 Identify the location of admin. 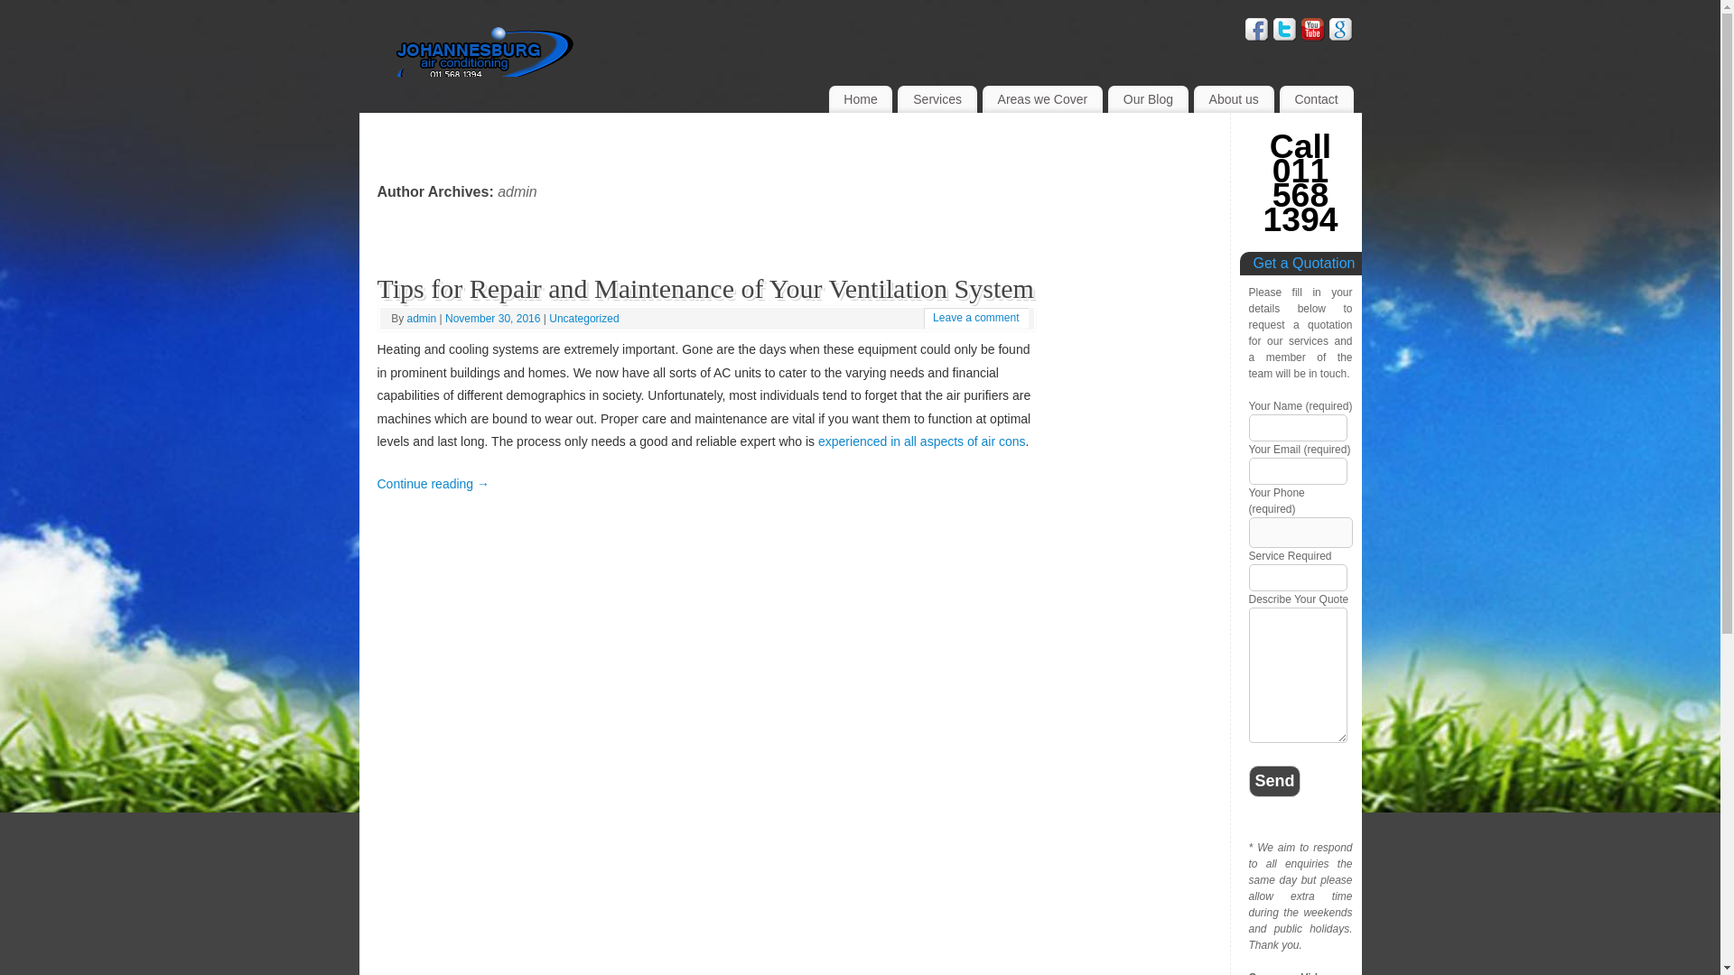
(517, 191).